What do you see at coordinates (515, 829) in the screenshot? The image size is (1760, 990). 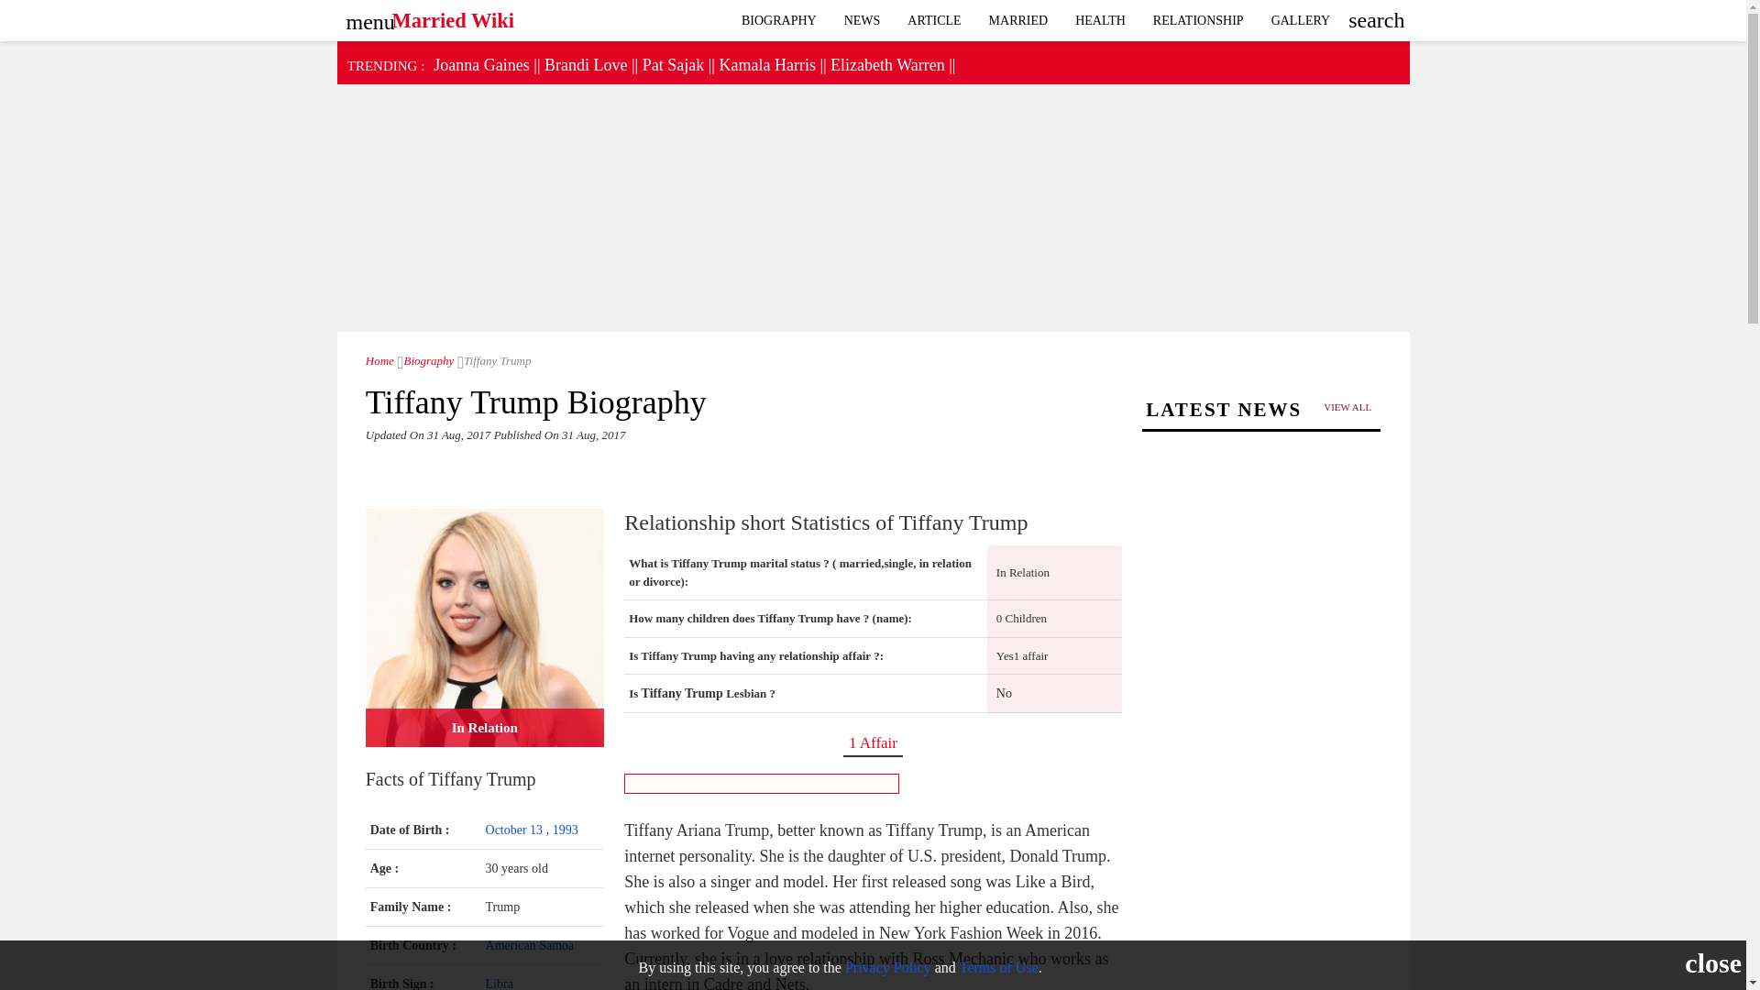 I see `October 13` at bounding box center [515, 829].